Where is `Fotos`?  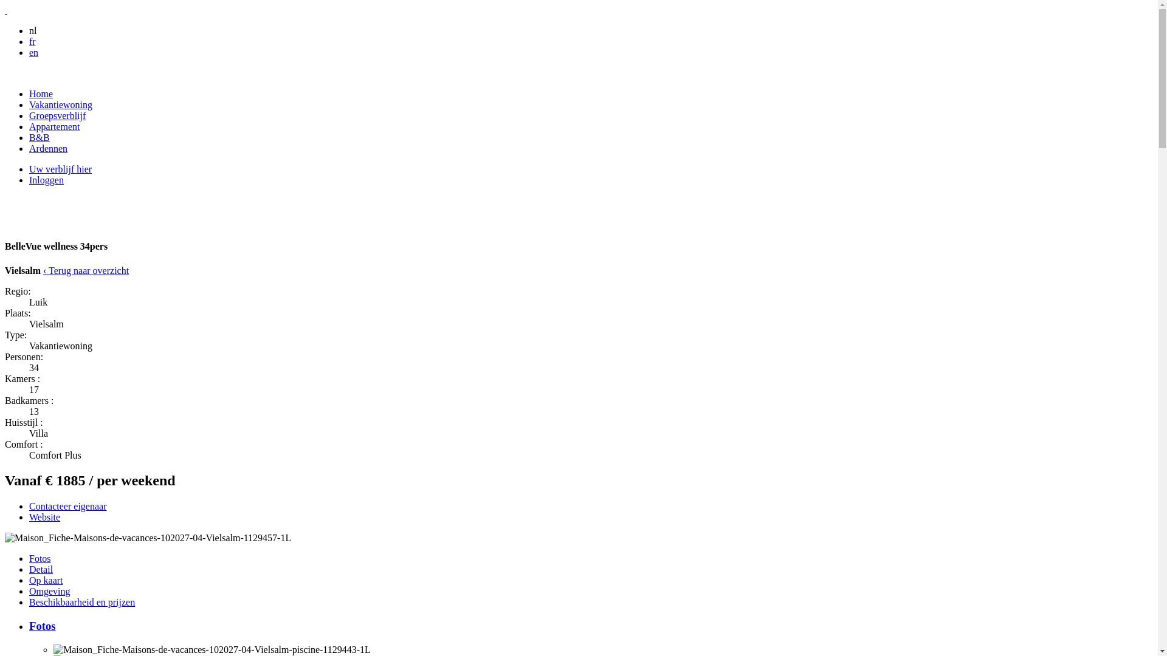 Fotos is located at coordinates (43, 626).